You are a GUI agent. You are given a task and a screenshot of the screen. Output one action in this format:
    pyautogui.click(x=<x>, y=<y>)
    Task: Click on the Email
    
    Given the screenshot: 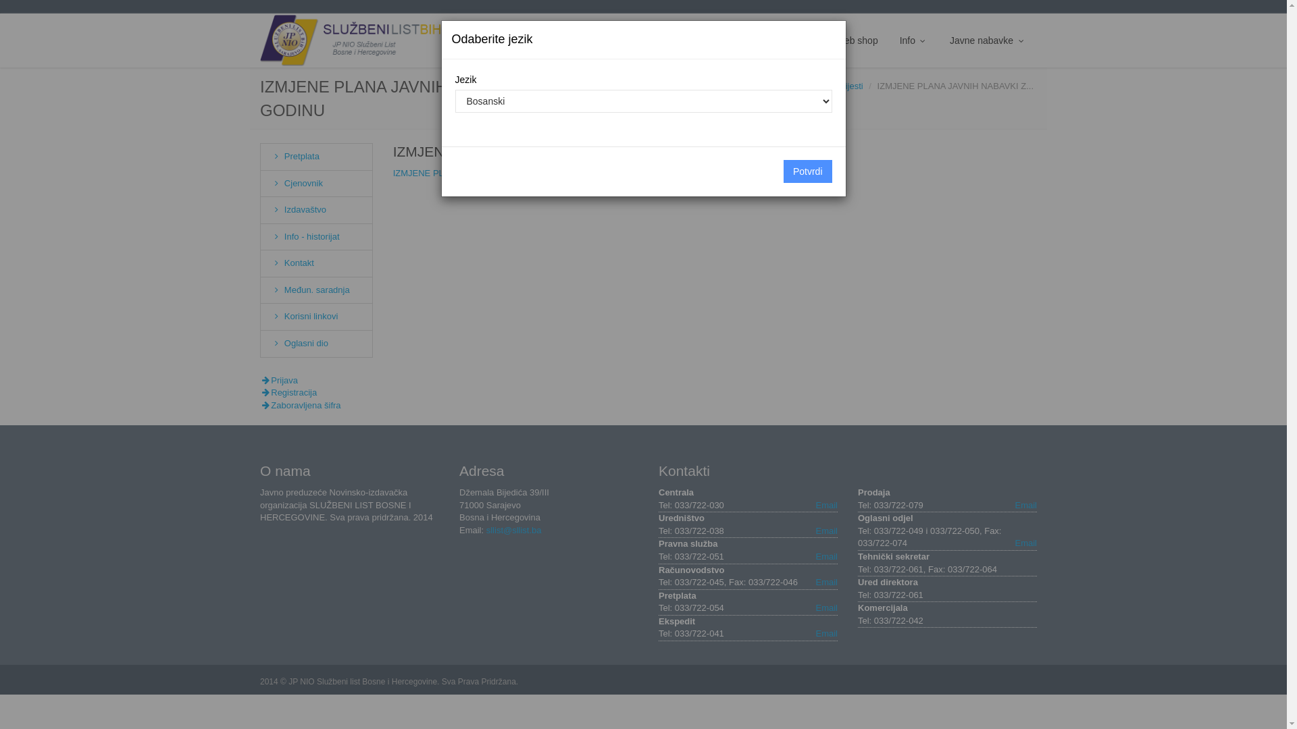 What is the action you would take?
    pyautogui.click(x=827, y=532)
    